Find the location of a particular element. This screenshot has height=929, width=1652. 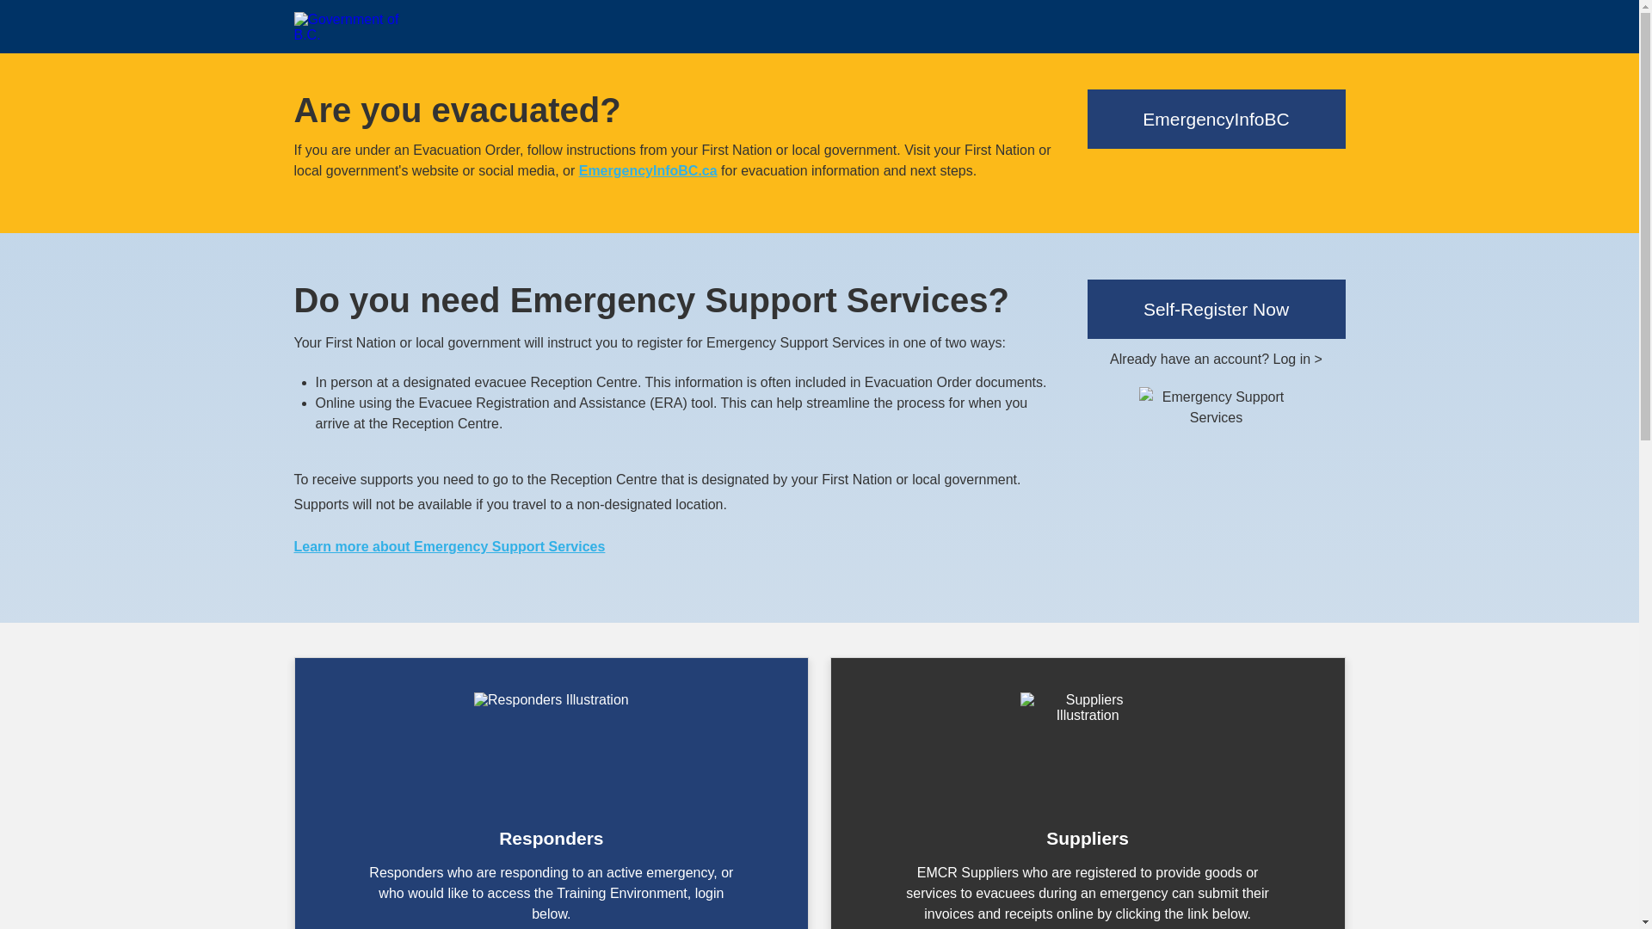

EmergencyInfoBC is located at coordinates (1217, 119).